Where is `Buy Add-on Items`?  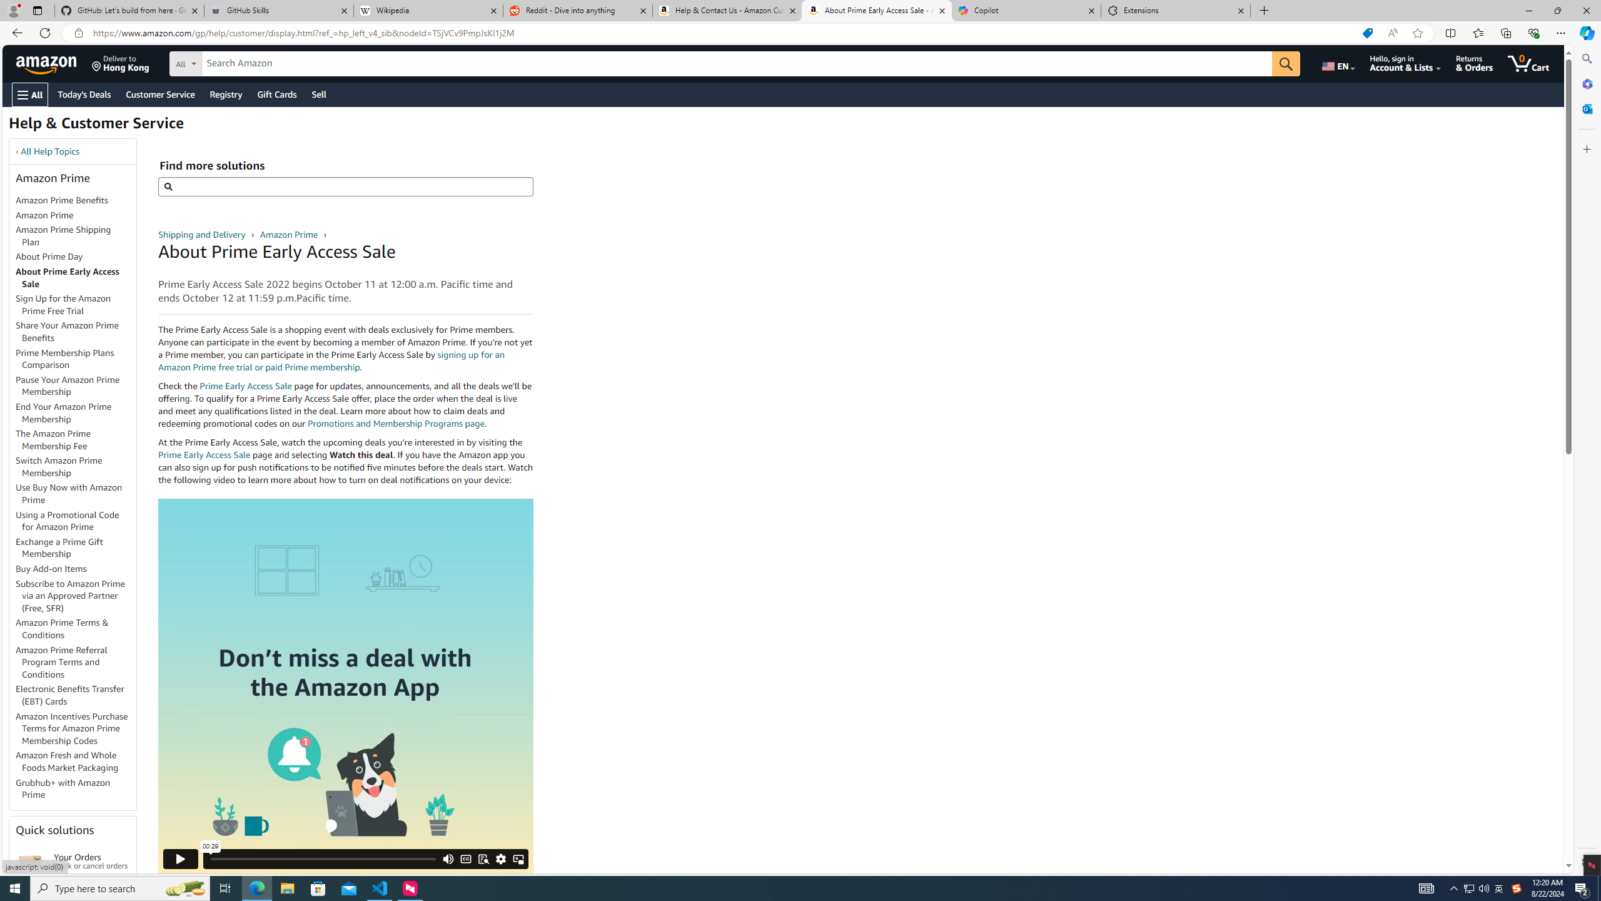 Buy Add-on Items is located at coordinates (51, 569).